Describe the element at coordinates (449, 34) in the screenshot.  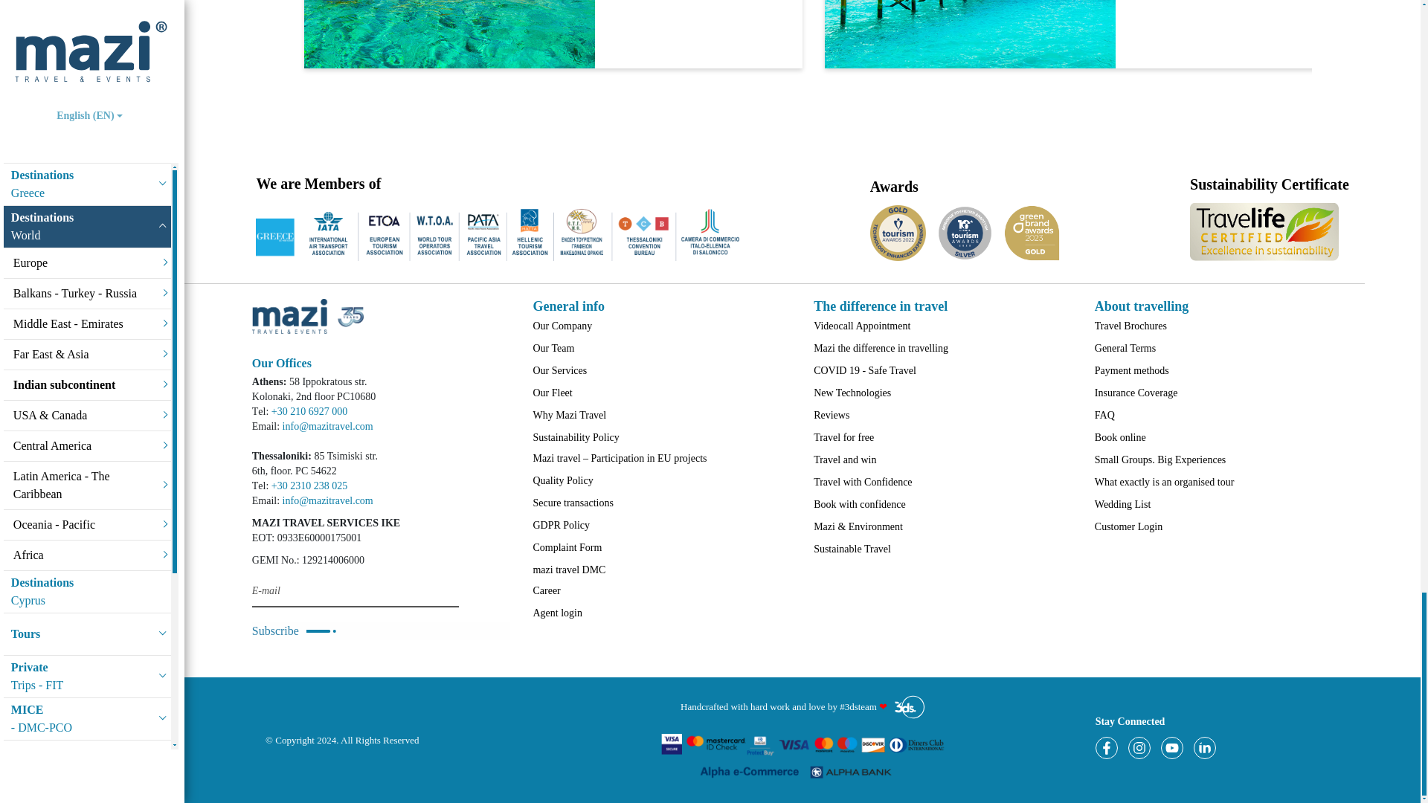
I see ` Mauritius ` at that location.